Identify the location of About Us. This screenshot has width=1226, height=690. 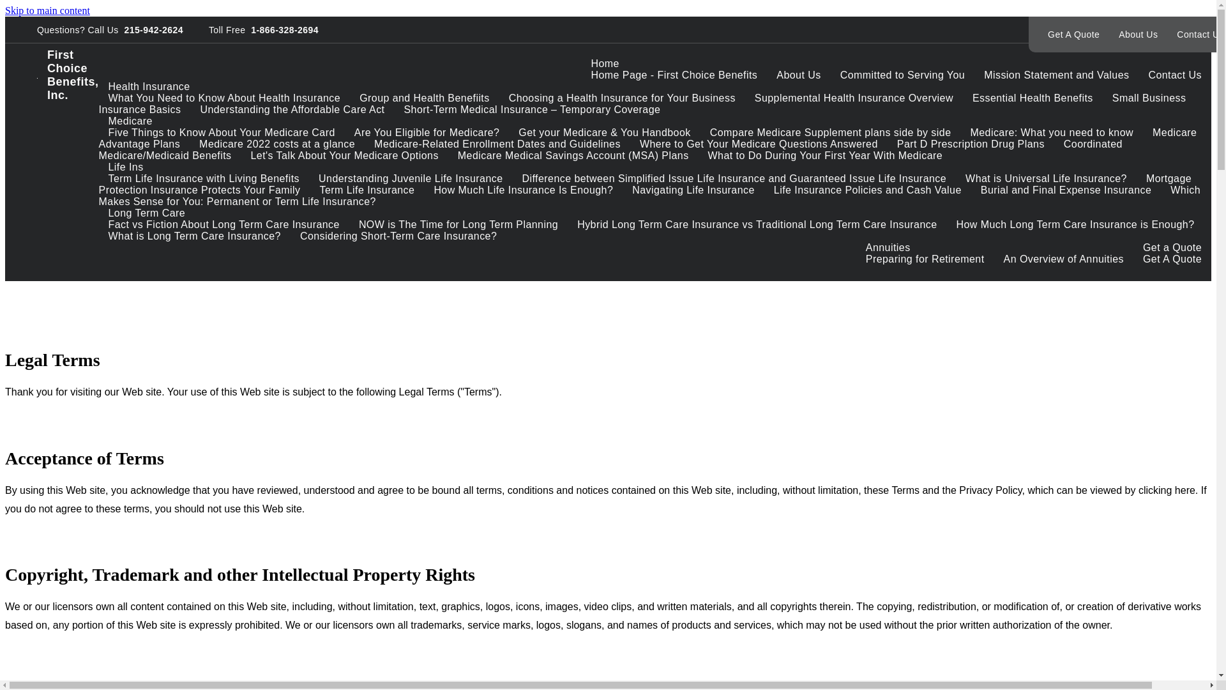
(798, 75).